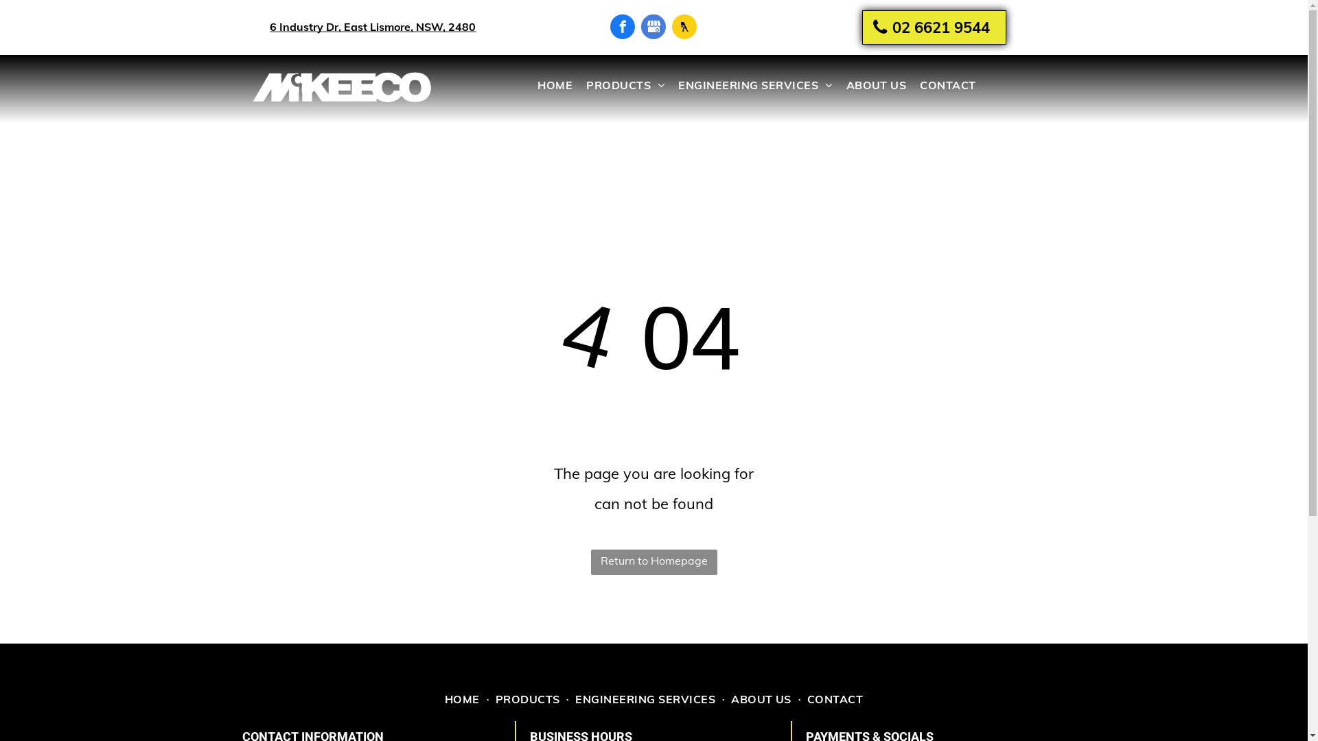 The image size is (1318, 741). Describe the element at coordinates (343, 89) in the screenshot. I see `McKeeko General Engineering` at that location.